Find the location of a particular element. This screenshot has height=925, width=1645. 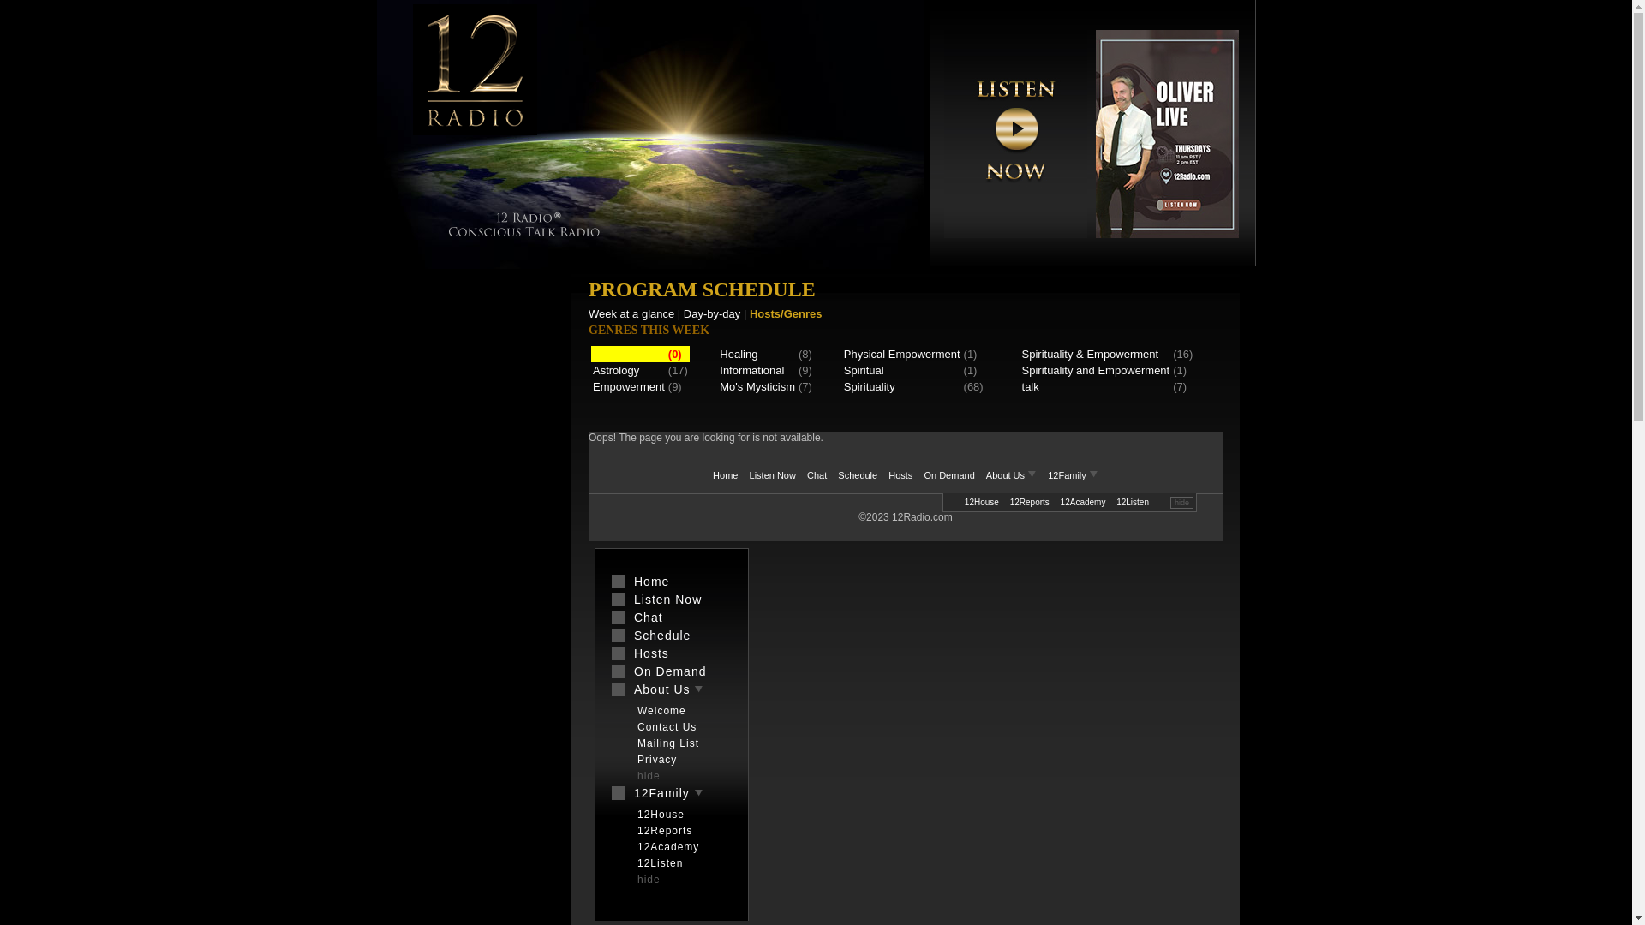

Privacy is located at coordinates (1134, 502).